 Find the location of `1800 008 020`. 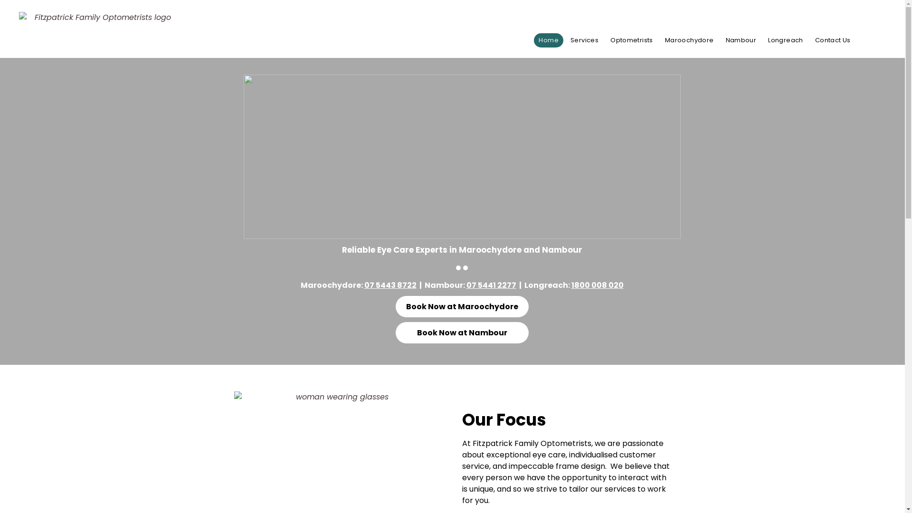

1800 008 020 is located at coordinates (597, 285).